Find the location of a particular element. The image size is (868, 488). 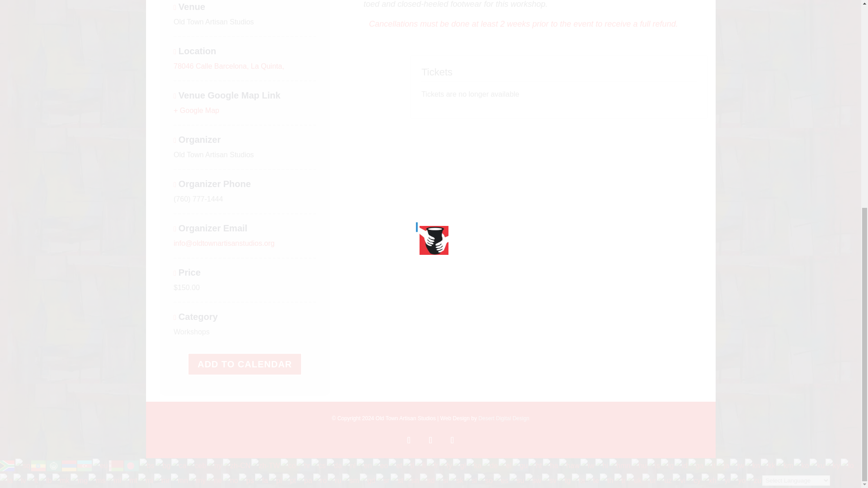

Amharic is located at coordinates (39, 465).